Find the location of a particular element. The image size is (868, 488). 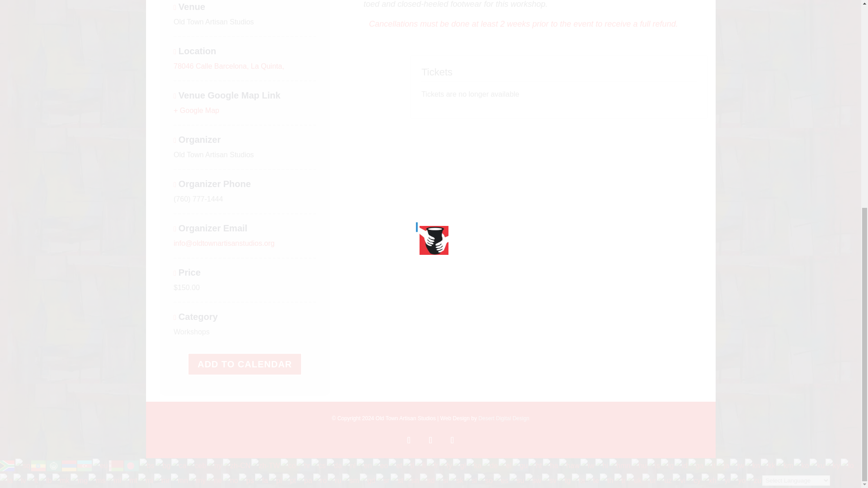

Amharic is located at coordinates (39, 465).